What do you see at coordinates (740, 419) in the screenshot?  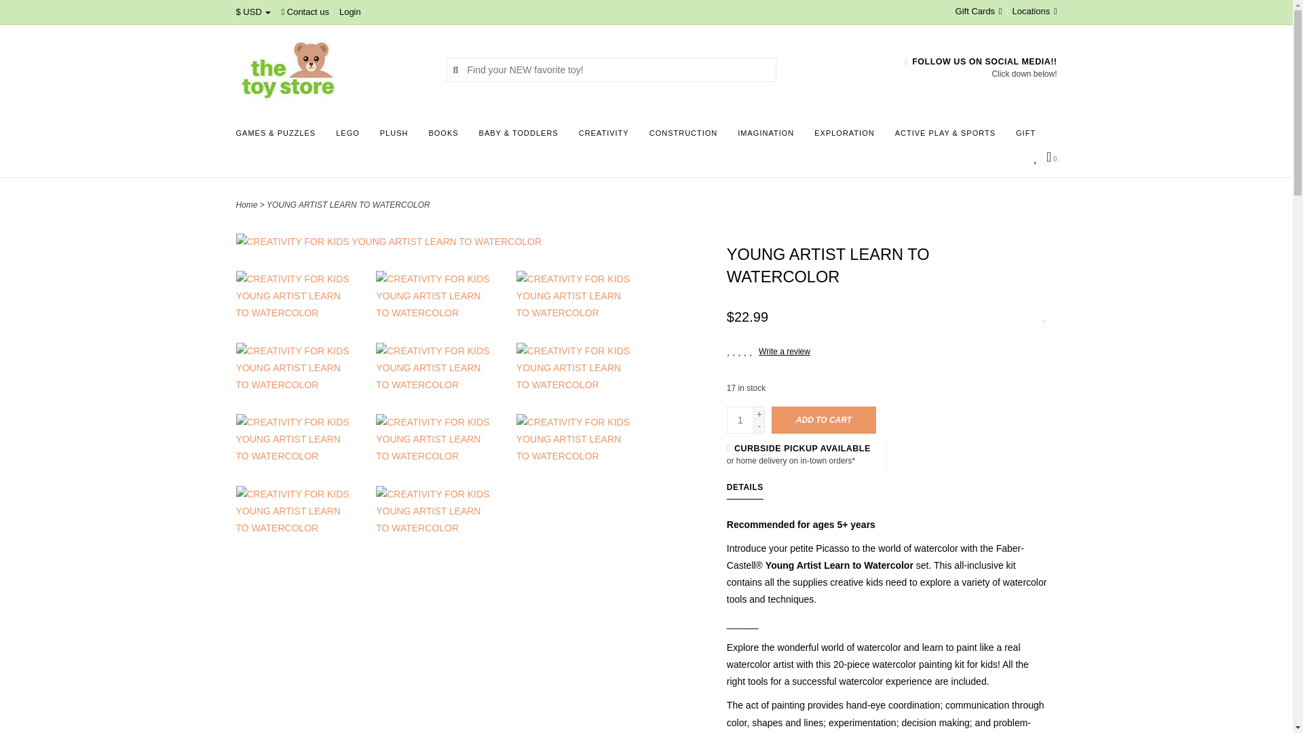 I see `1` at bounding box center [740, 419].